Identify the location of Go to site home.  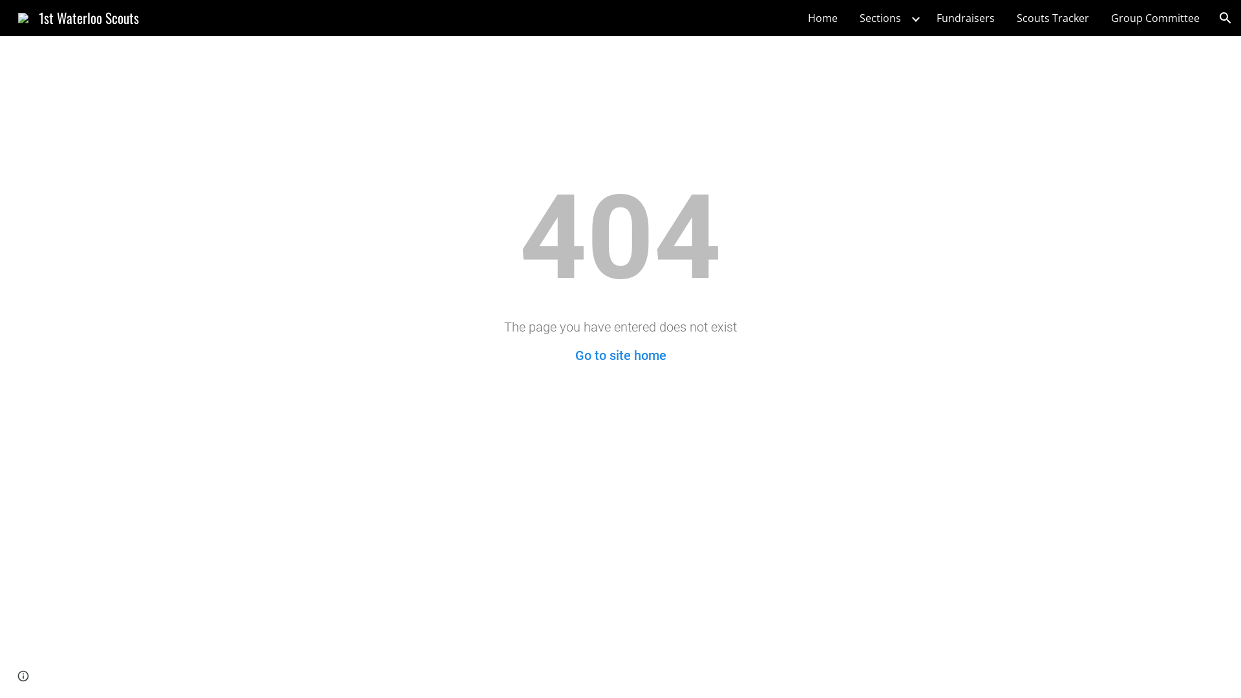
(620, 355).